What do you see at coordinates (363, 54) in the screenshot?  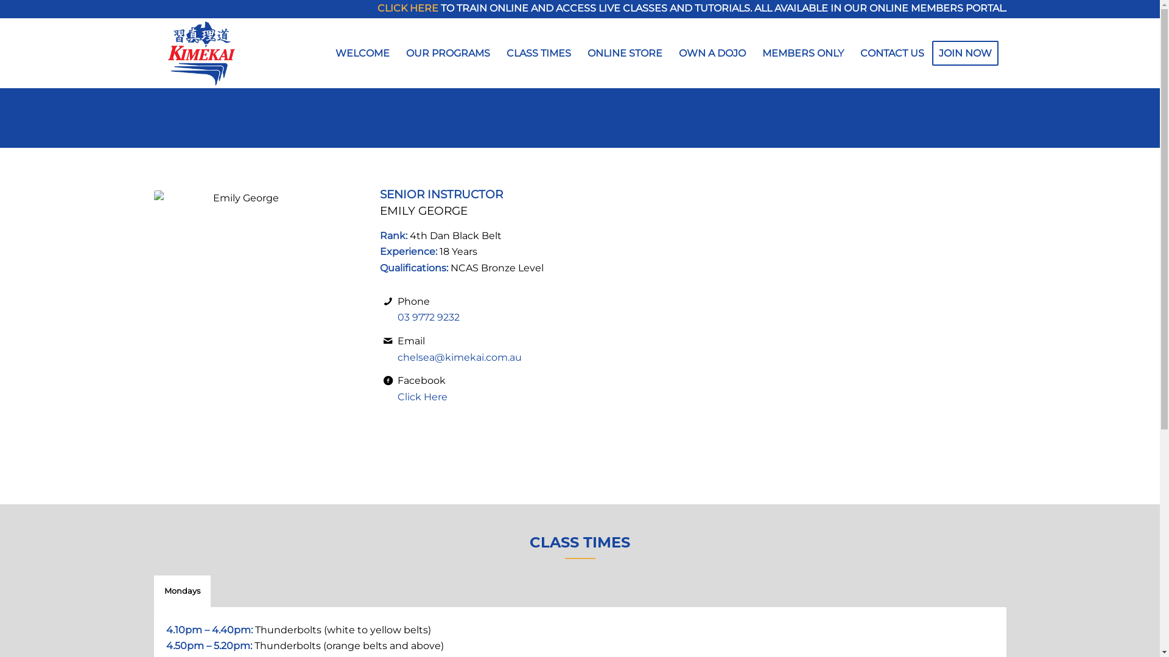 I see `WELCOME` at bounding box center [363, 54].